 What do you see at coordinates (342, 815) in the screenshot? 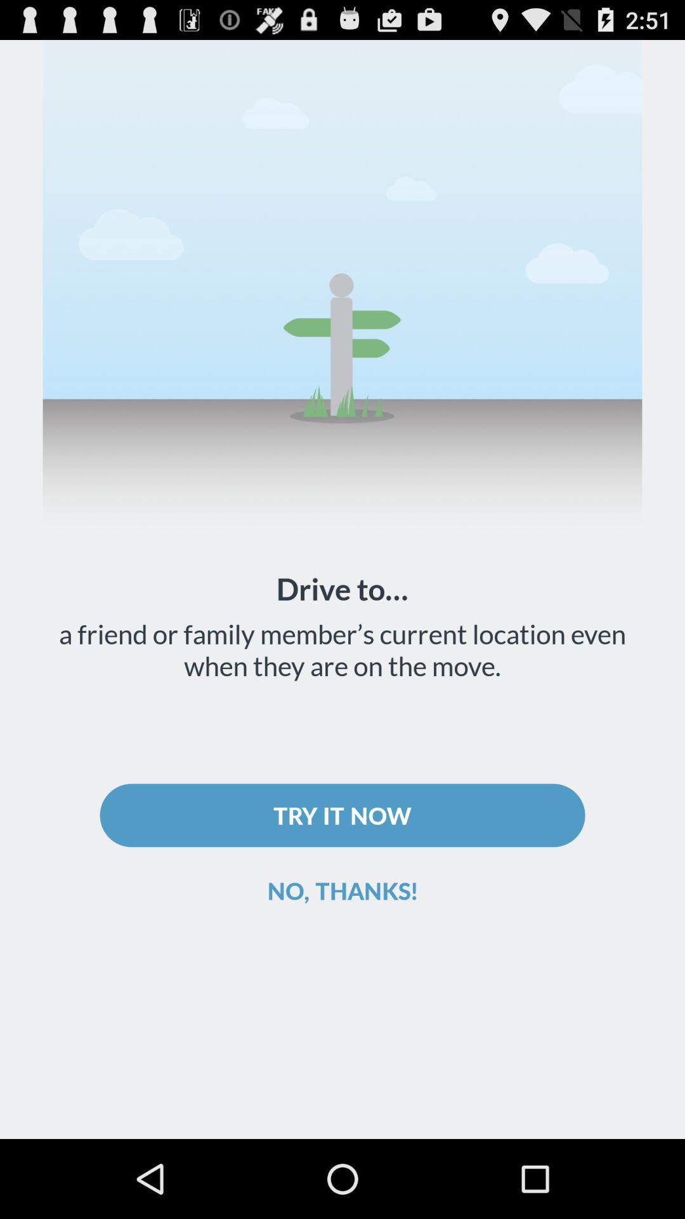
I see `choose try it now icon` at bounding box center [342, 815].